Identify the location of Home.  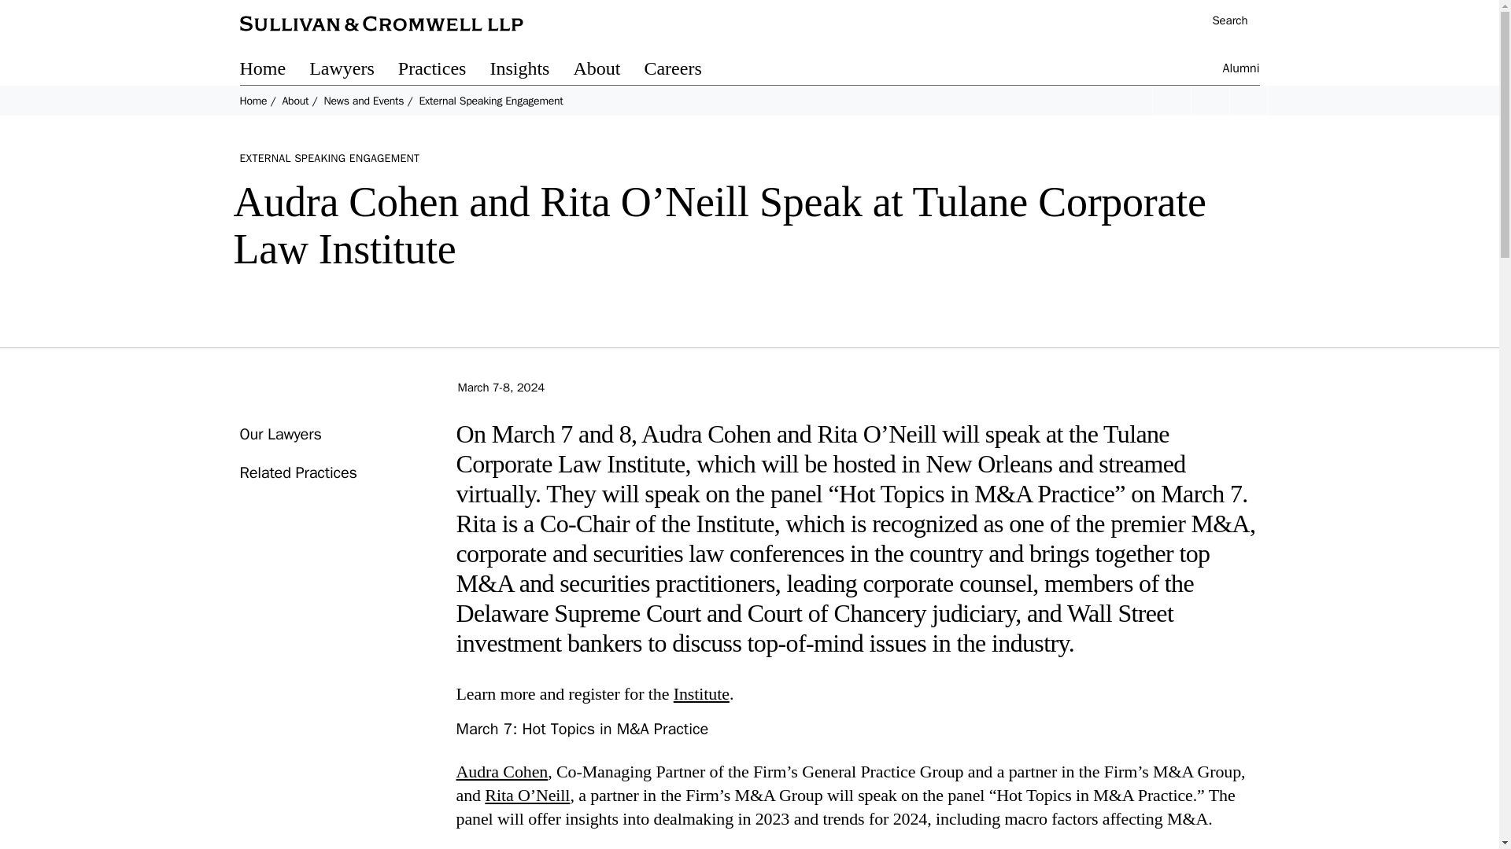
(274, 71).